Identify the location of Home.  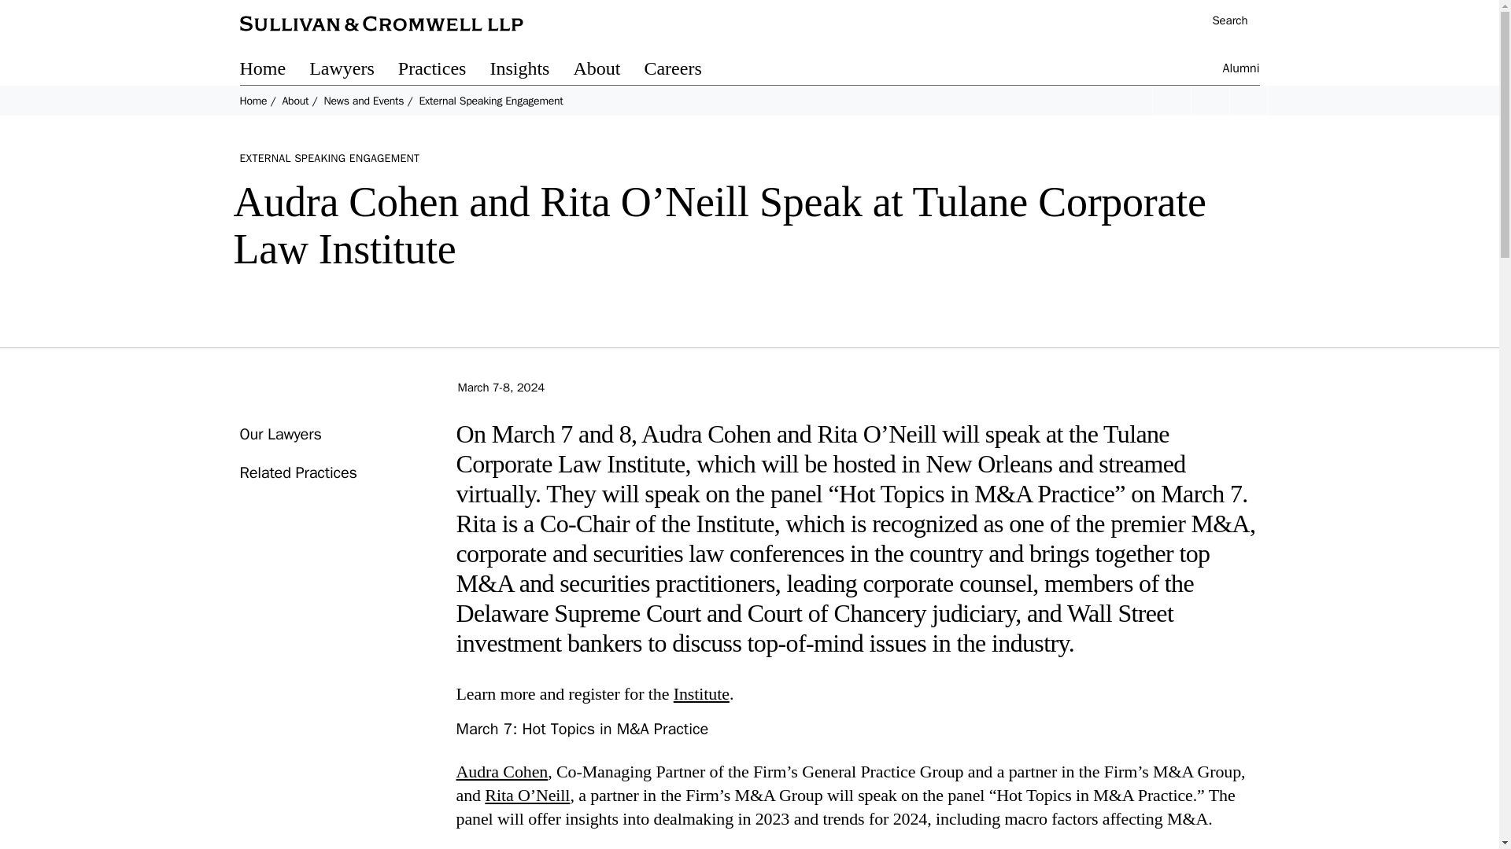
(274, 71).